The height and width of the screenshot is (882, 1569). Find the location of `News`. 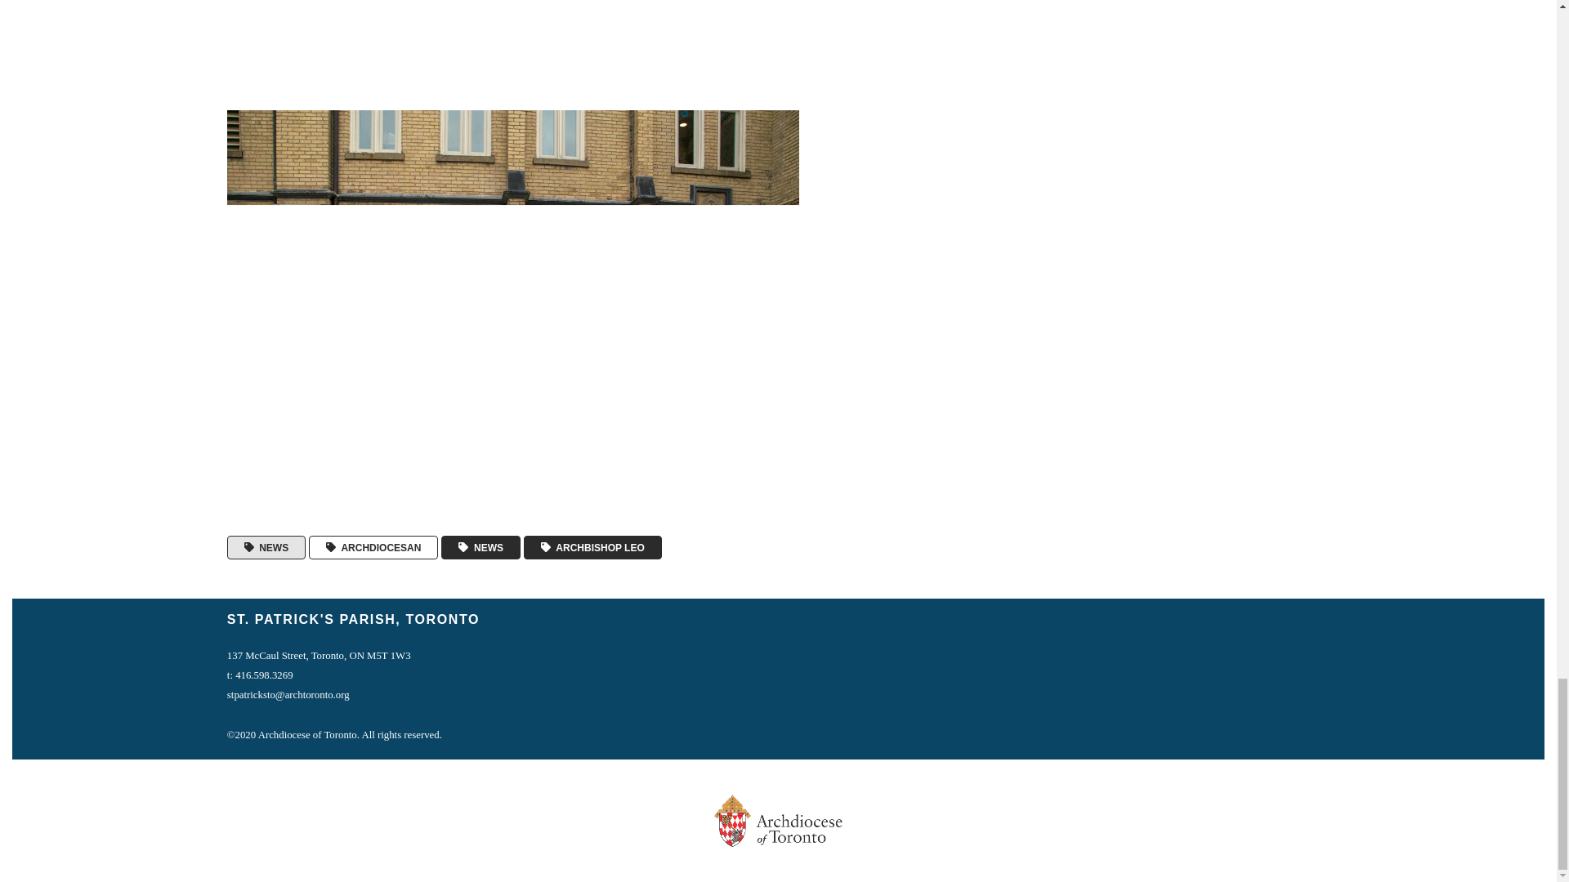

News is located at coordinates (266, 547).